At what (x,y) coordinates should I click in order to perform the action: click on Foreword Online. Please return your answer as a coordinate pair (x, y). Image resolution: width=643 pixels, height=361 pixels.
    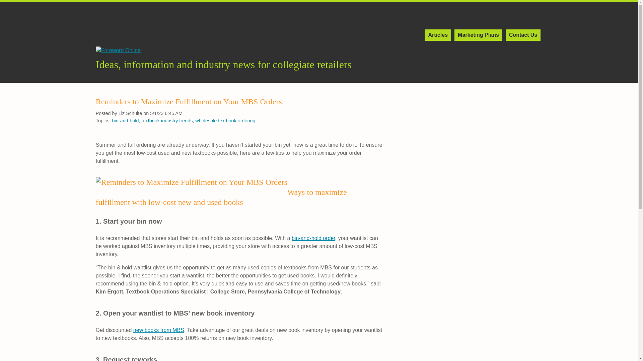
    Looking at the image, I should click on (118, 50).